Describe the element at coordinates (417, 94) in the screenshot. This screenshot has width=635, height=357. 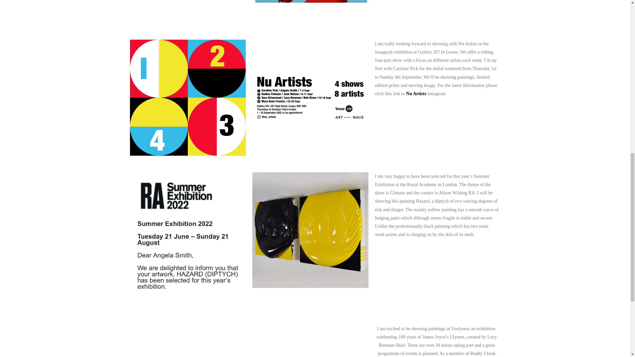
I see `Nu Artists` at that location.